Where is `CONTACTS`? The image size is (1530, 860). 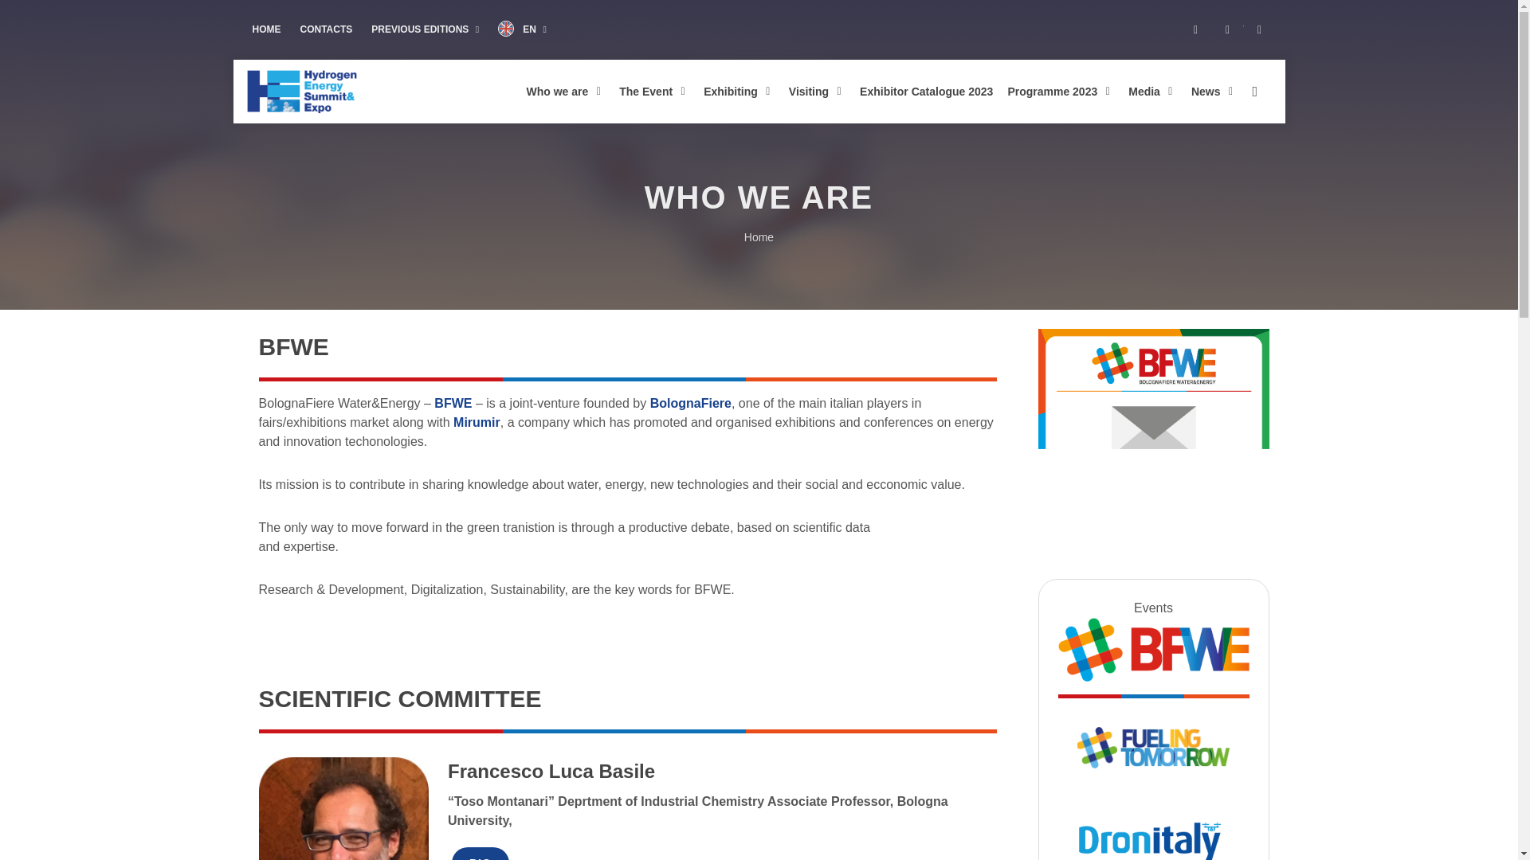
CONTACTS is located at coordinates (325, 29).